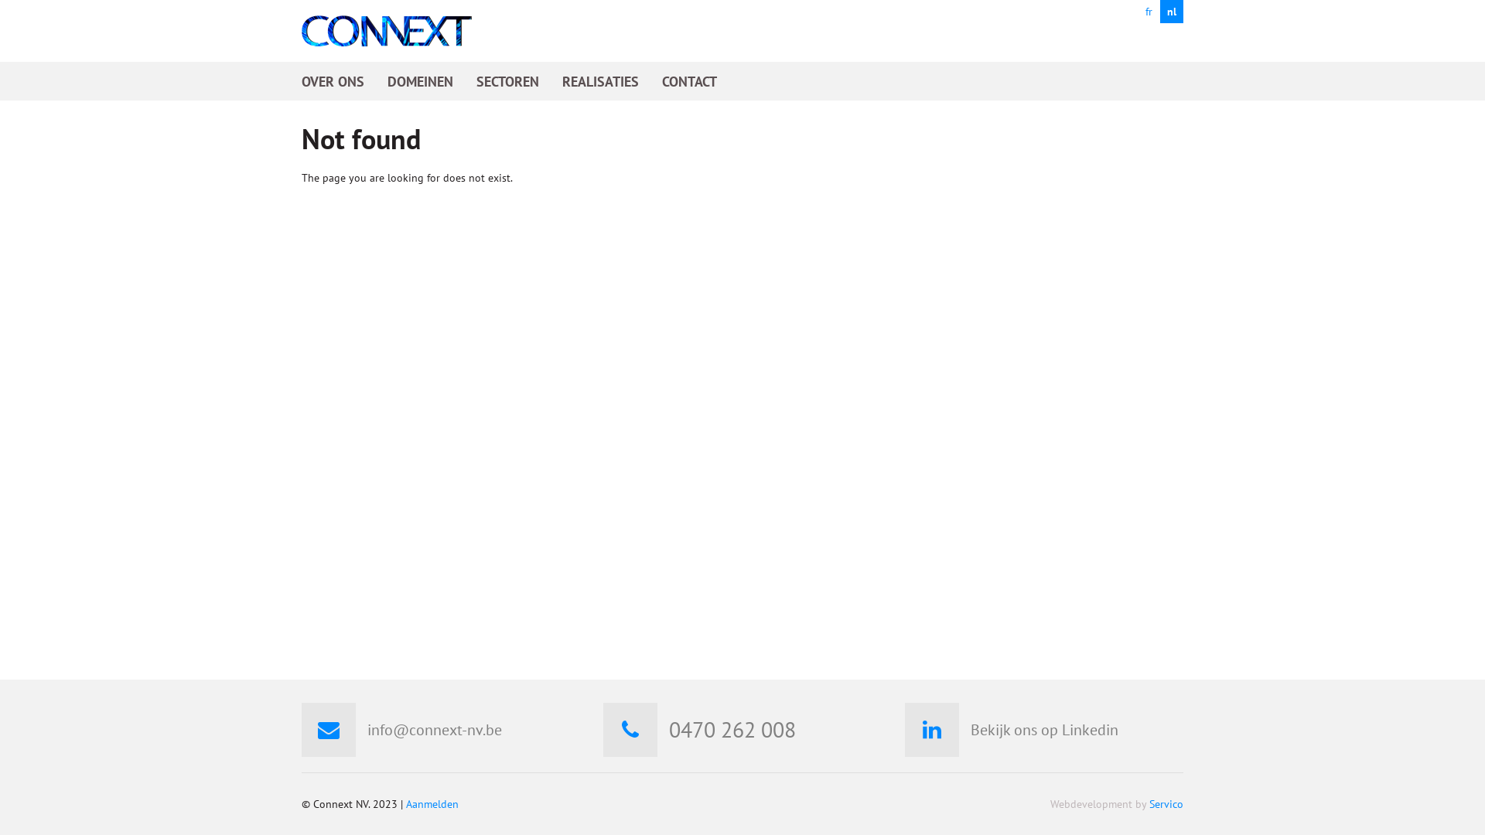 This screenshot has width=1485, height=835. What do you see at coordinates (435, 730) in the screenshot?
I see `info@connext-nv.be` at bounding box center [435, 730].